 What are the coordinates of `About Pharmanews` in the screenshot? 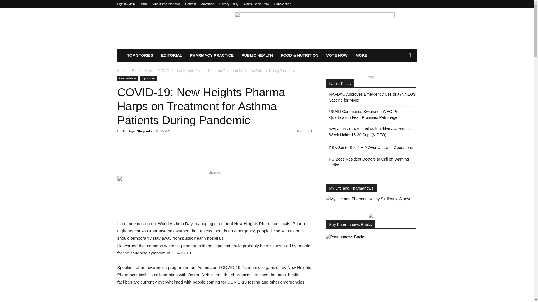 It's located at (166, 4).